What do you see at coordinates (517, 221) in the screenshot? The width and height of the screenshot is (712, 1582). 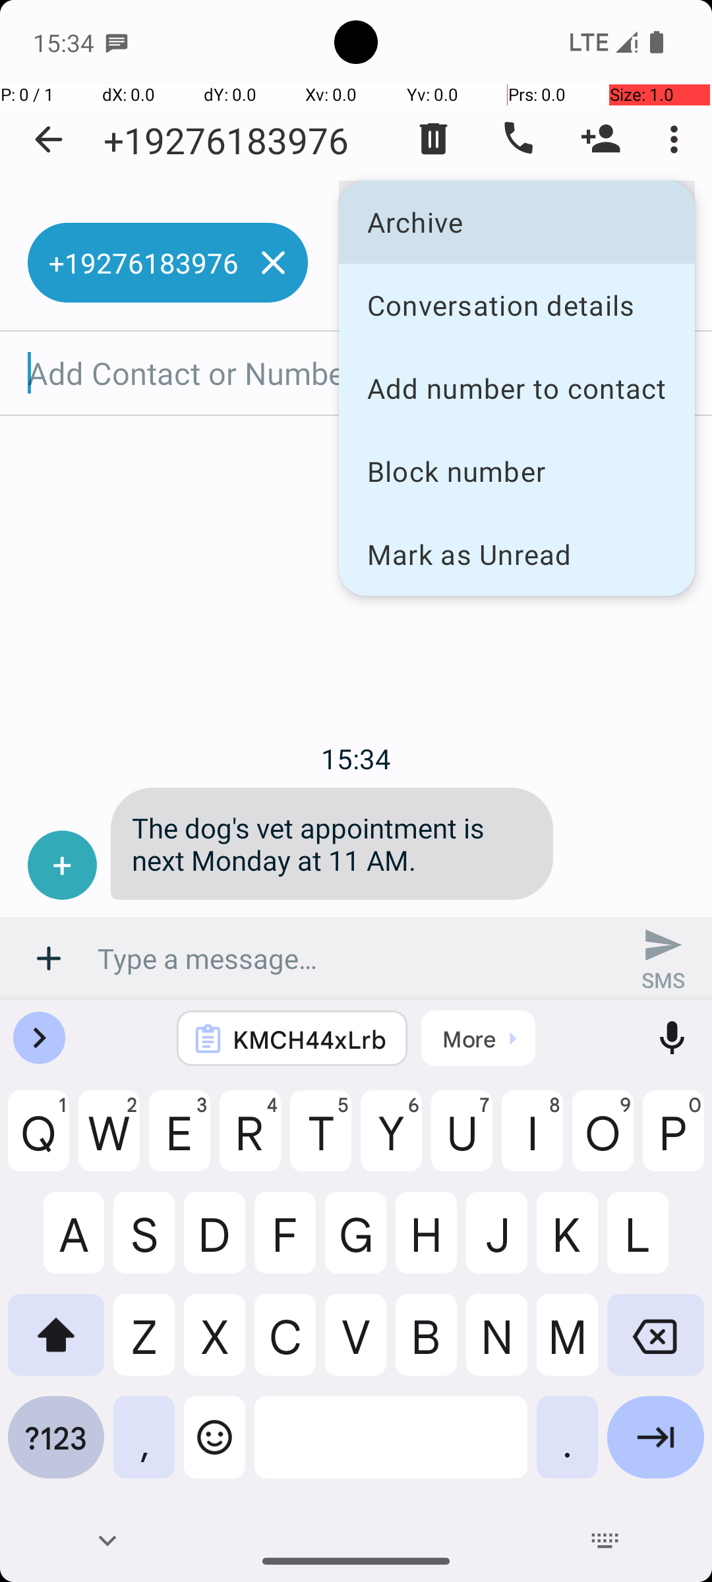 I see `Archive` at bounding box center [517, 221].